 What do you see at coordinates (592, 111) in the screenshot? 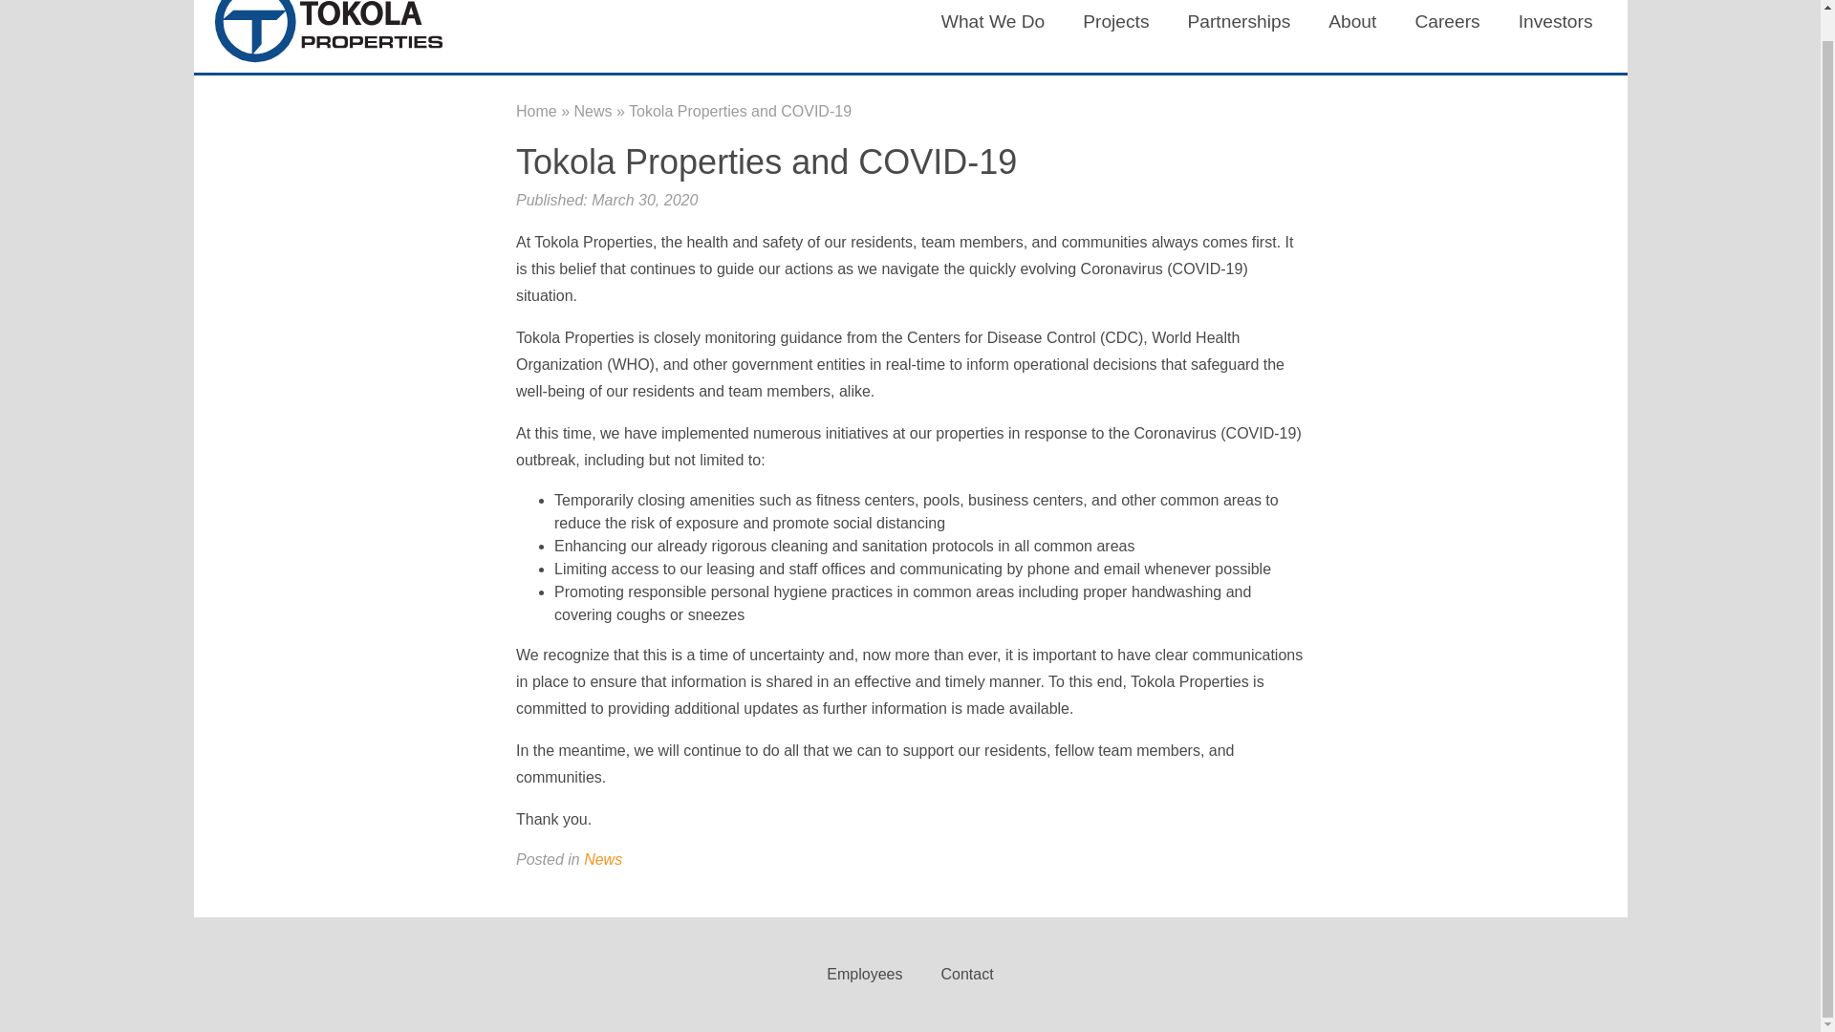
I see `News` at bounding box center [592, 111].